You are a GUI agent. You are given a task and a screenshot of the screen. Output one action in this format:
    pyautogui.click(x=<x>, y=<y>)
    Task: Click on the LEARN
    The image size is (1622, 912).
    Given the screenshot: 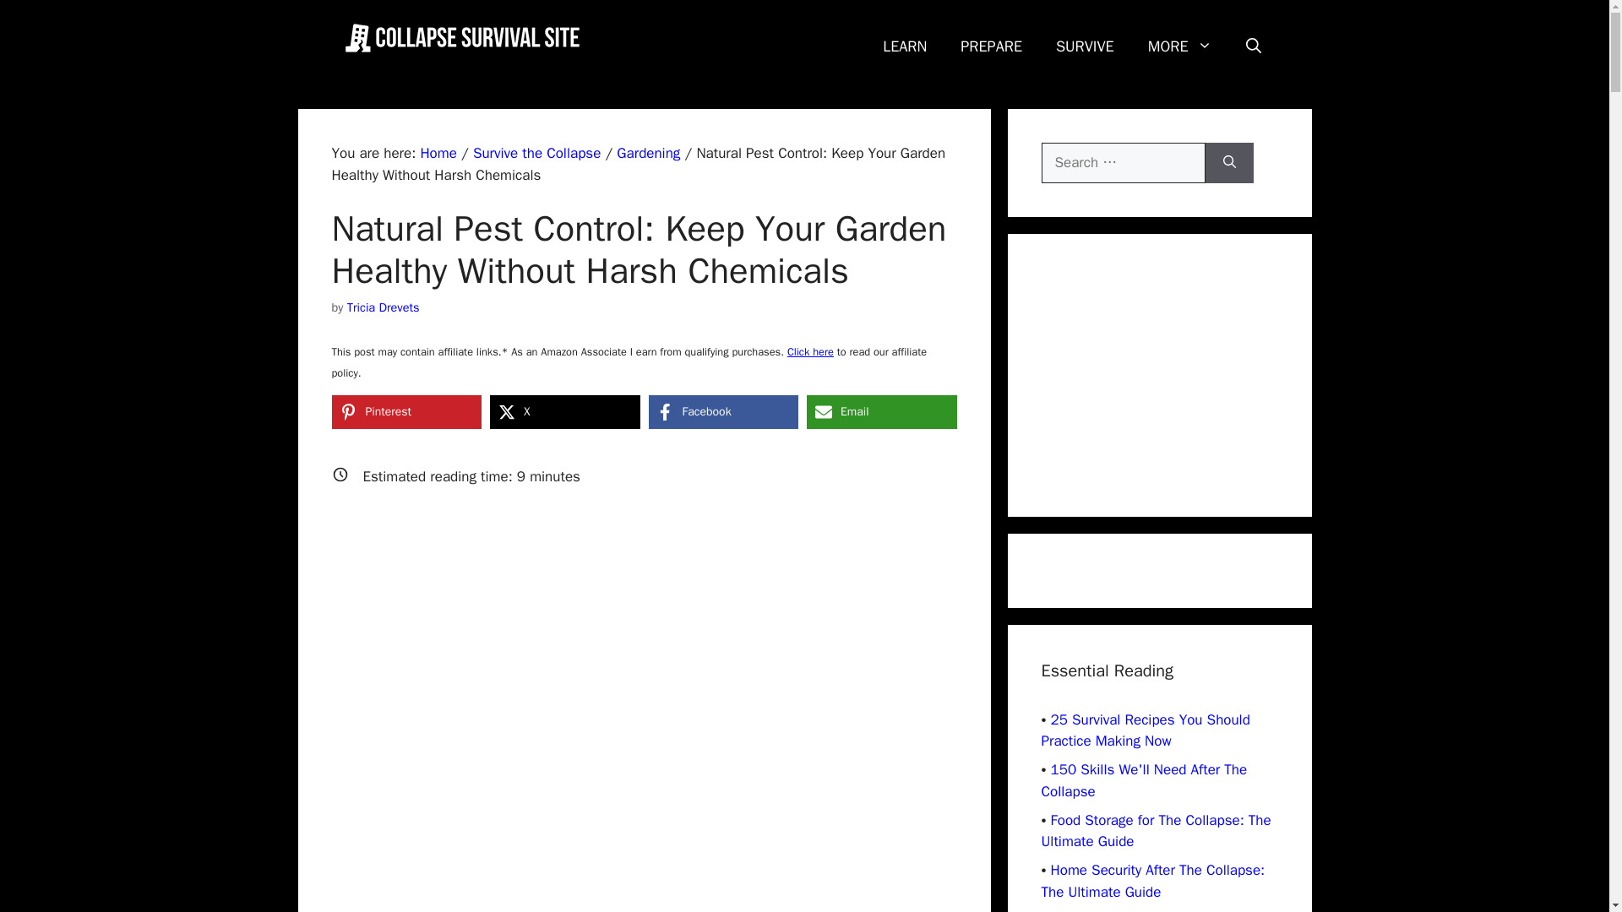 What is the action you would take?
    pyautogui.click(x=905, y=46)
    